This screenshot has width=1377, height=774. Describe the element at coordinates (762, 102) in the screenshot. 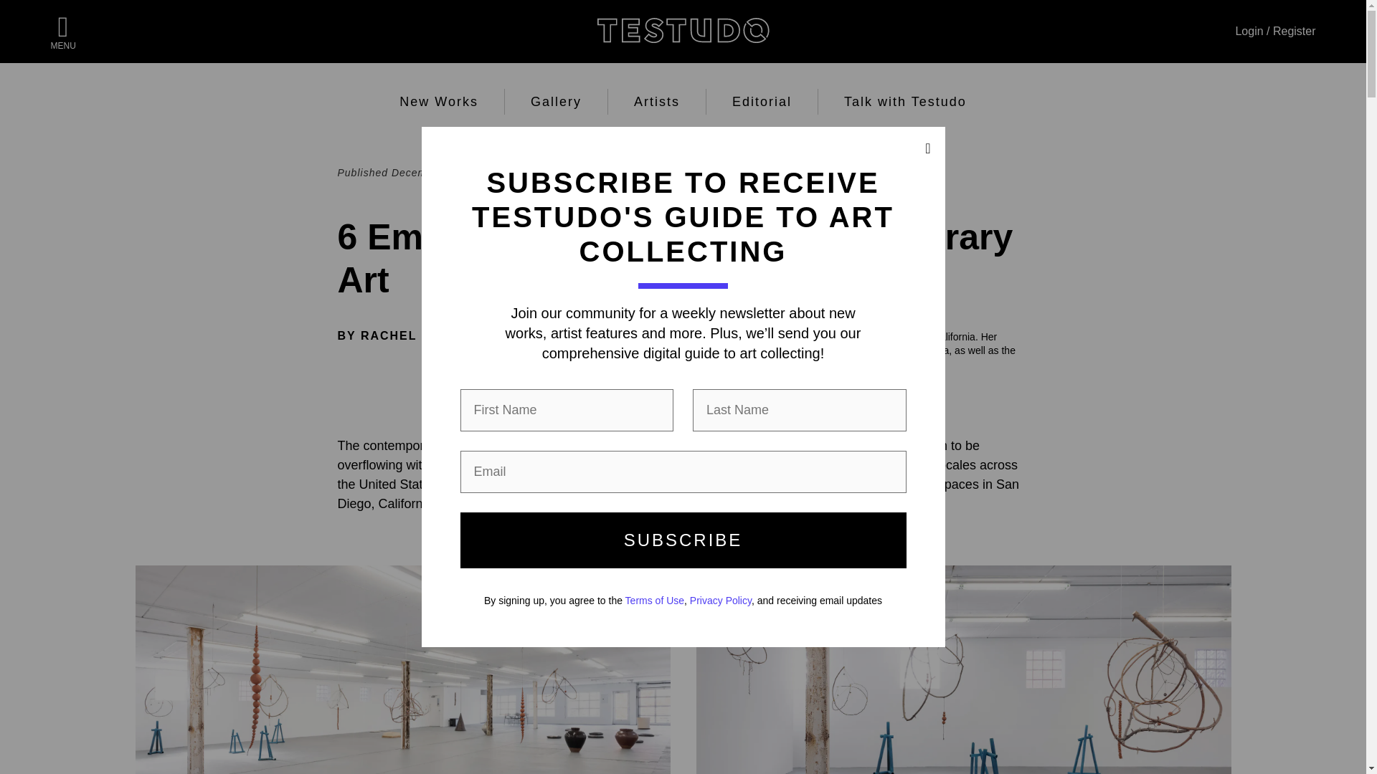

I see `Editorial` at that location.